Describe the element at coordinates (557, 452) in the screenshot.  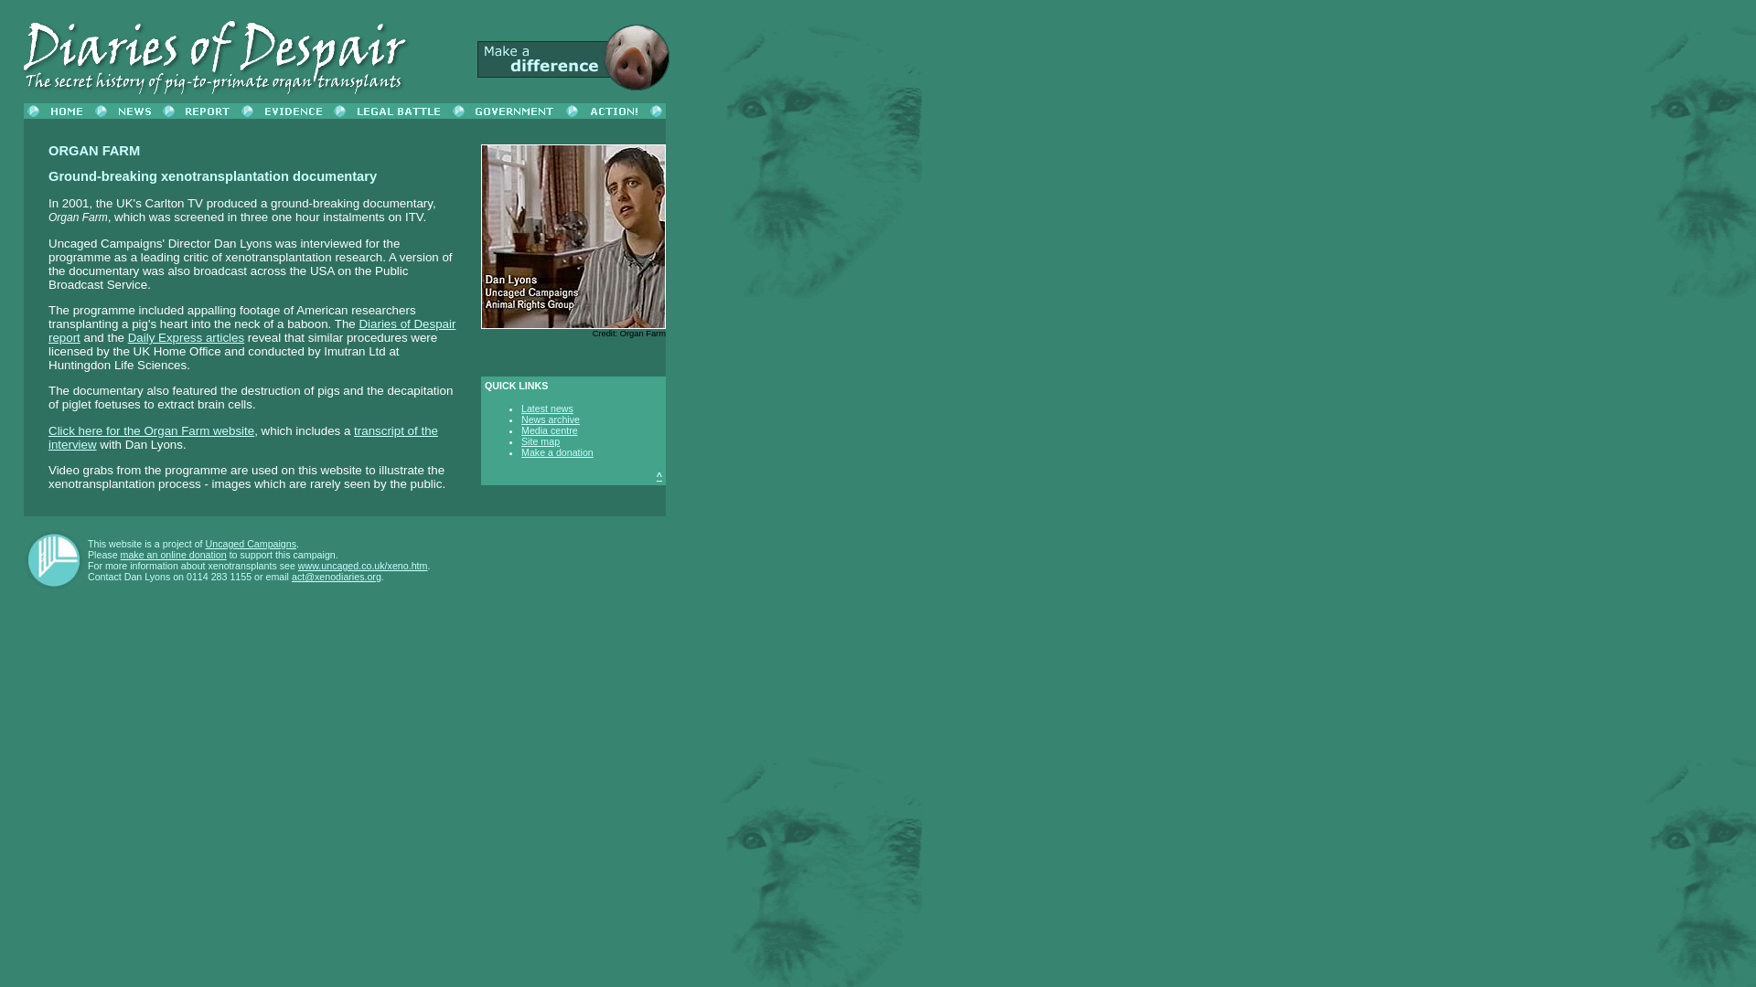
I see `Make a donation` at that location.